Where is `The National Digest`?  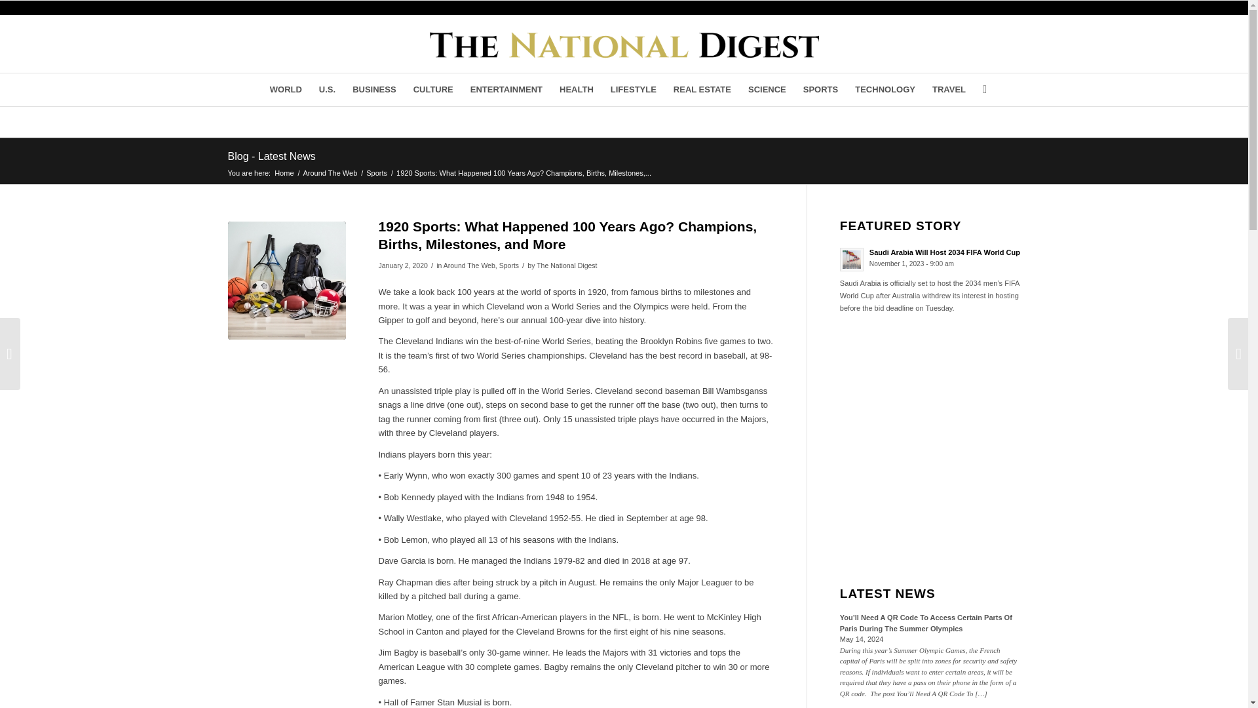 The National Digest is located at coordinates (284, 172).